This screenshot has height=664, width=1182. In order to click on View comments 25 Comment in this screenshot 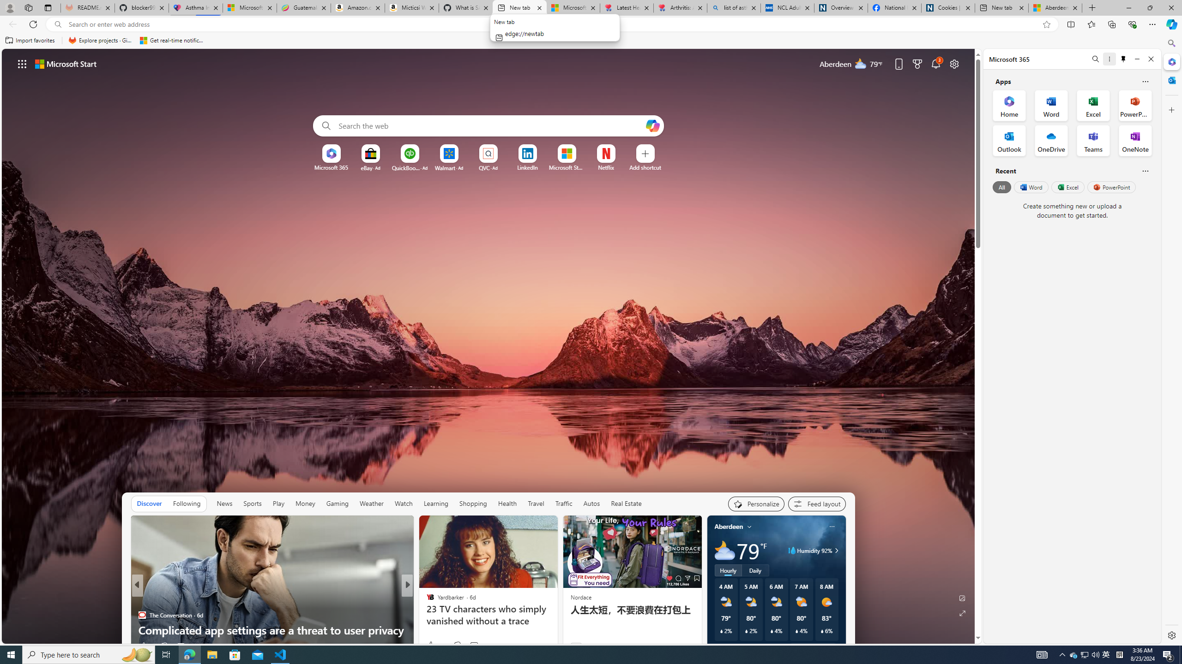, I will do `click(473, 646)`.